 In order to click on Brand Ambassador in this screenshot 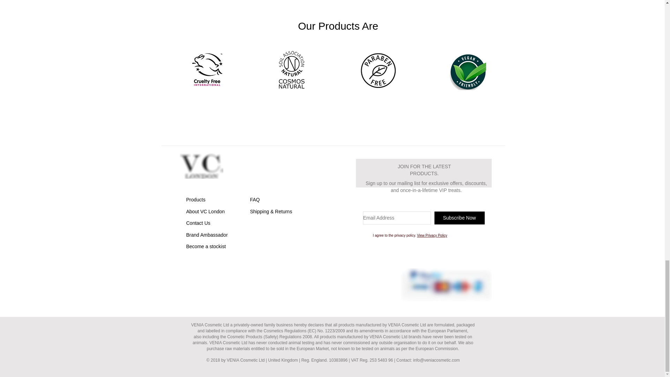, I will do `click(207, 235)`.